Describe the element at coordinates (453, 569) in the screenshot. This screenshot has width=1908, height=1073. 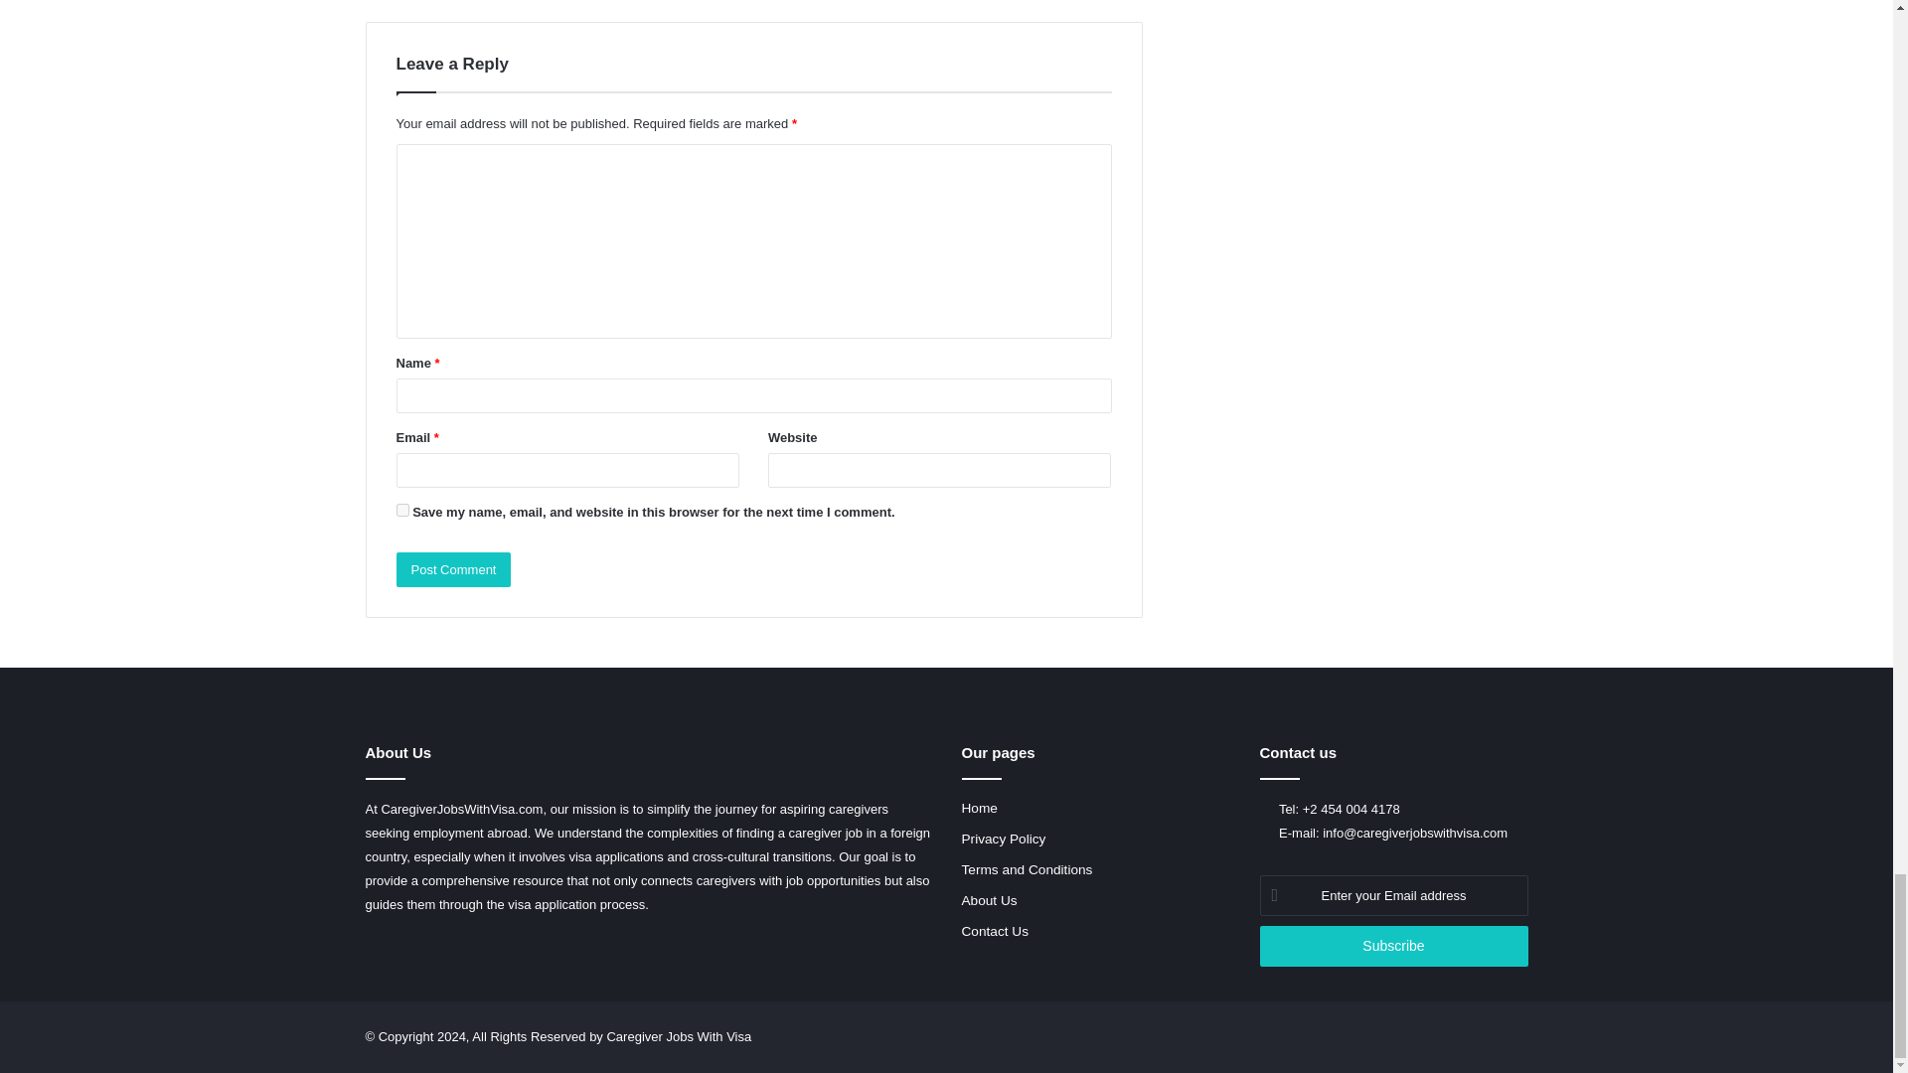
I see `Post Comment` at that location.